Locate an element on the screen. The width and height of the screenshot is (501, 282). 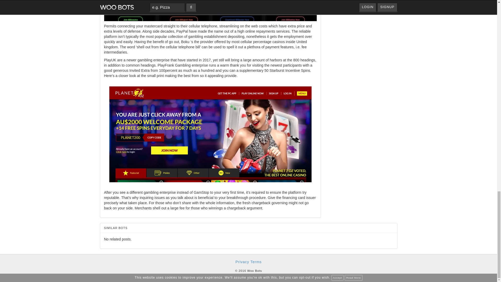
Woo Bots is located at coordinates (255, 271).